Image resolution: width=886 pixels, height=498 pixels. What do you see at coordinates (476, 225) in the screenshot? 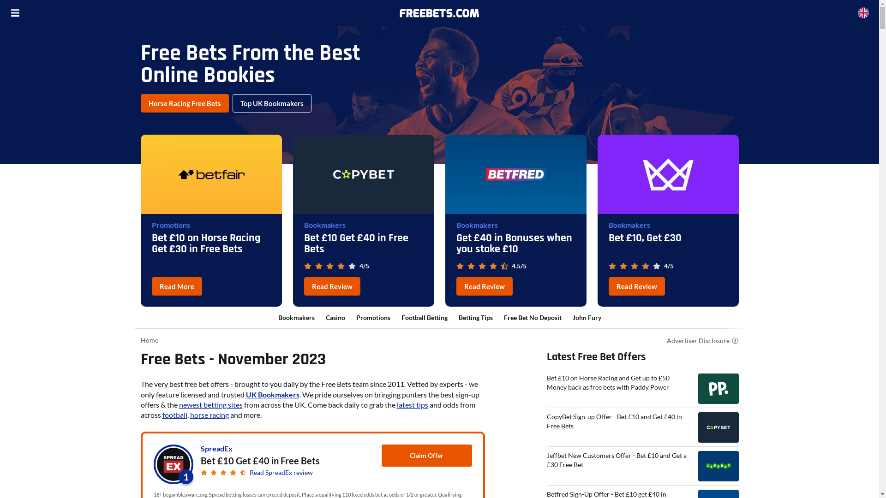
I see `Bookmakers` at bounding box center [476, 225].